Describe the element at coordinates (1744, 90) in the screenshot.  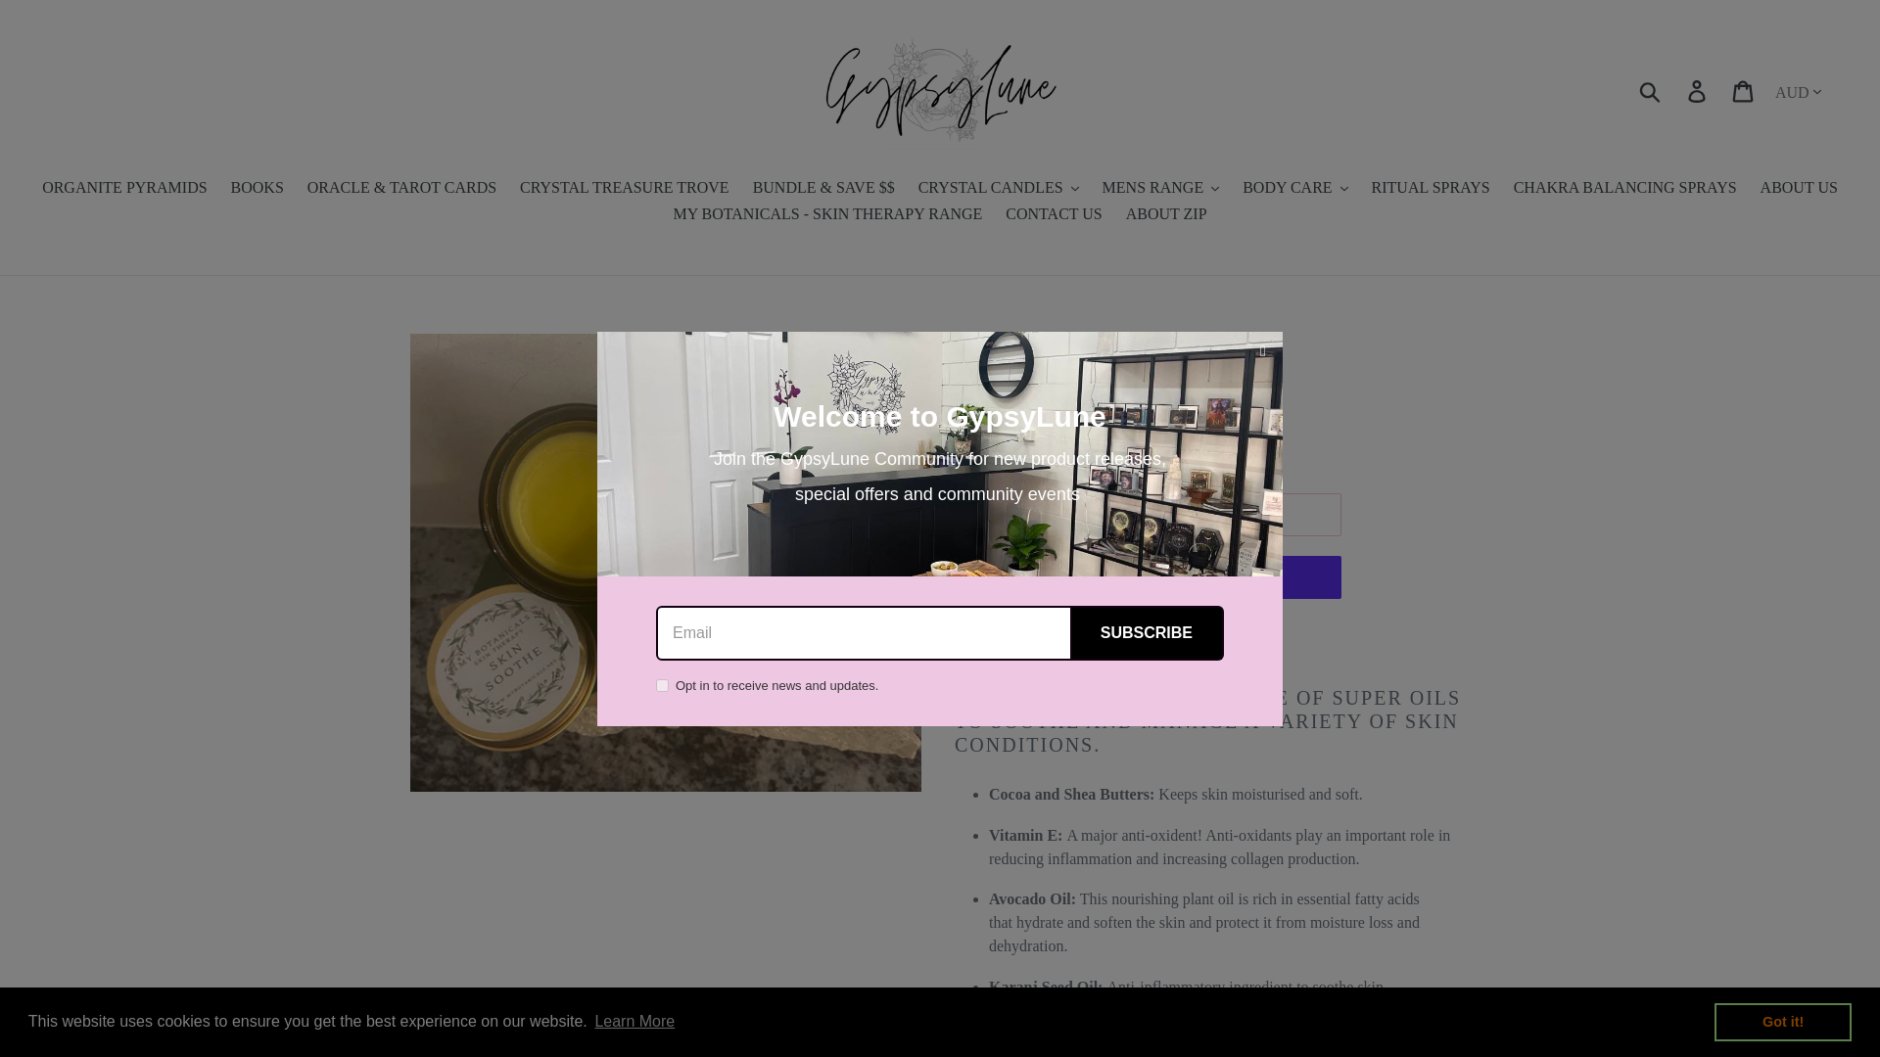
I see `Cart` at that location.